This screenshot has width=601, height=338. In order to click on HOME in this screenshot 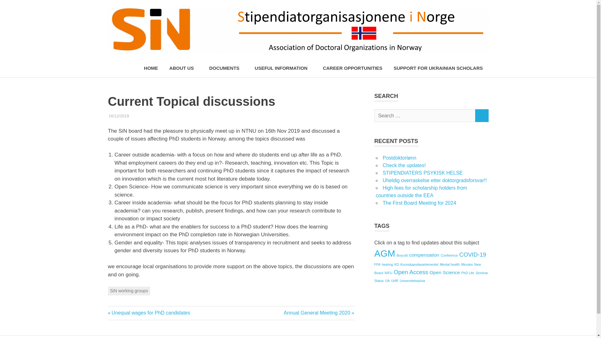, I will do `click(151, 68)`.